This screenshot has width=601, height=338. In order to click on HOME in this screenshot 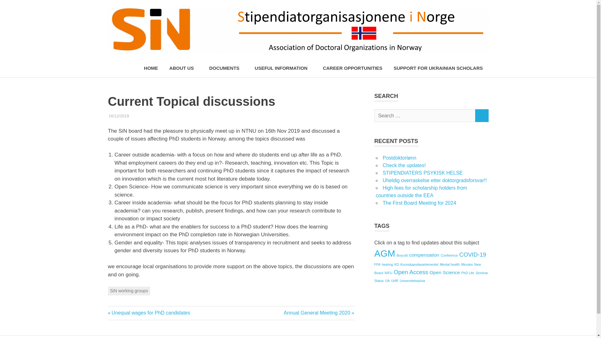, I will do `click(151, 68)`.